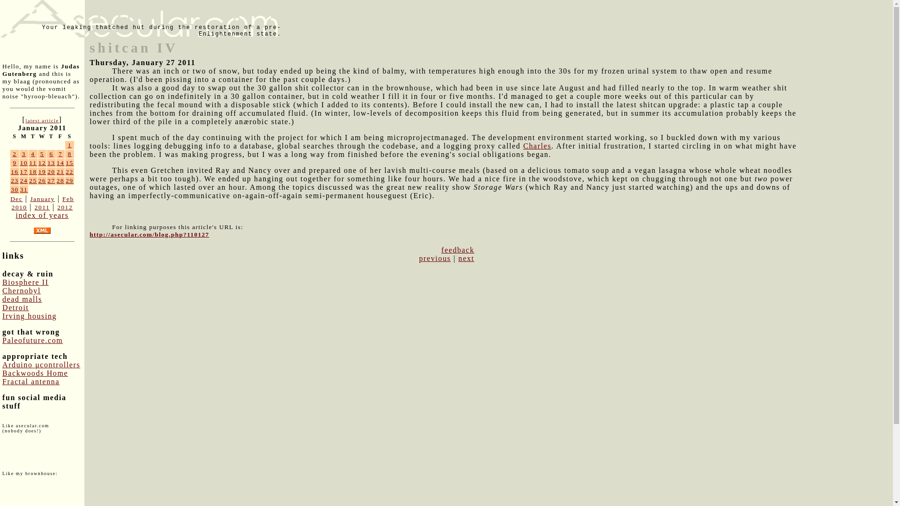 Image resolution: width=900 pixels, height=506 pixels. I want to click on 11, so click(33, 163).